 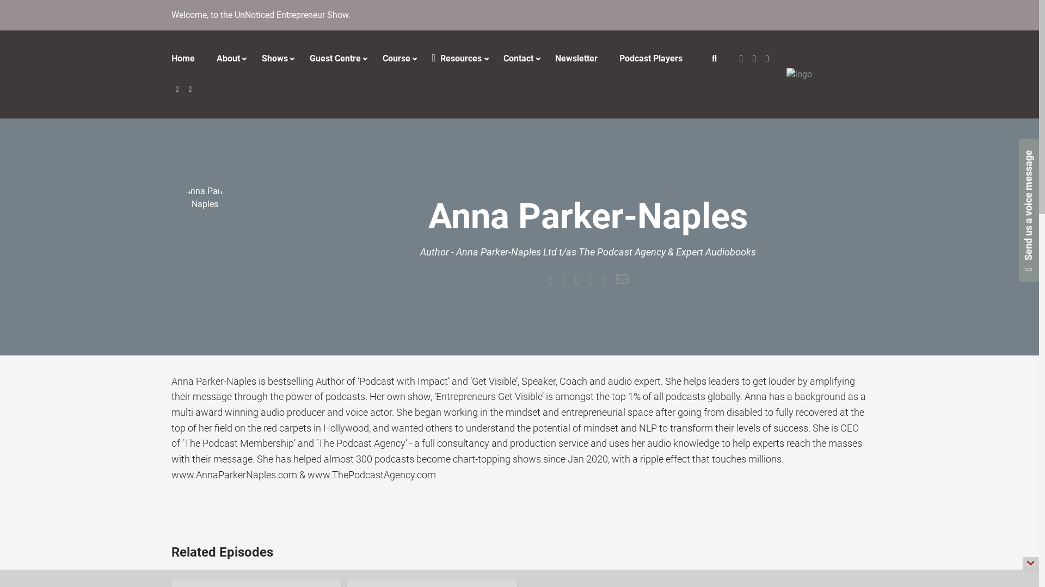 I want to click on Social Icon, so click(x=190, y=90).